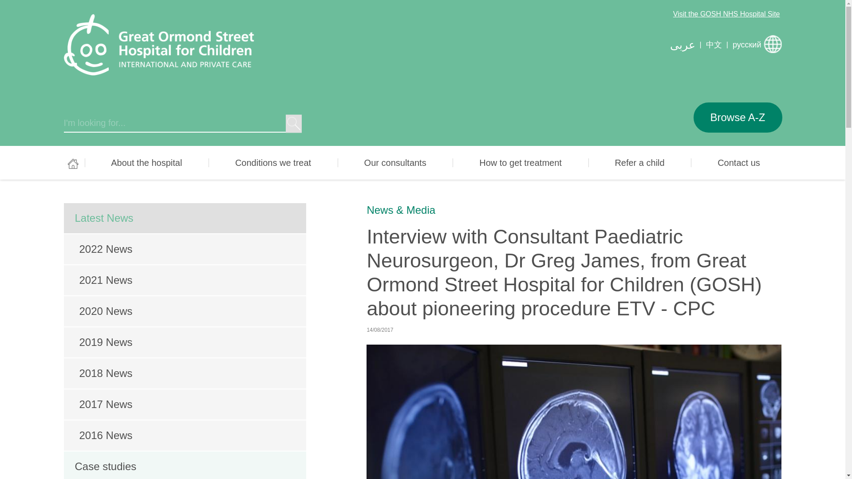 The height and width of the screenshot is (479, 852). Describe the element at coordinates (726, 13) in the screenshot. I see `Visit the GOSH NHS Hospital Site` at that location.